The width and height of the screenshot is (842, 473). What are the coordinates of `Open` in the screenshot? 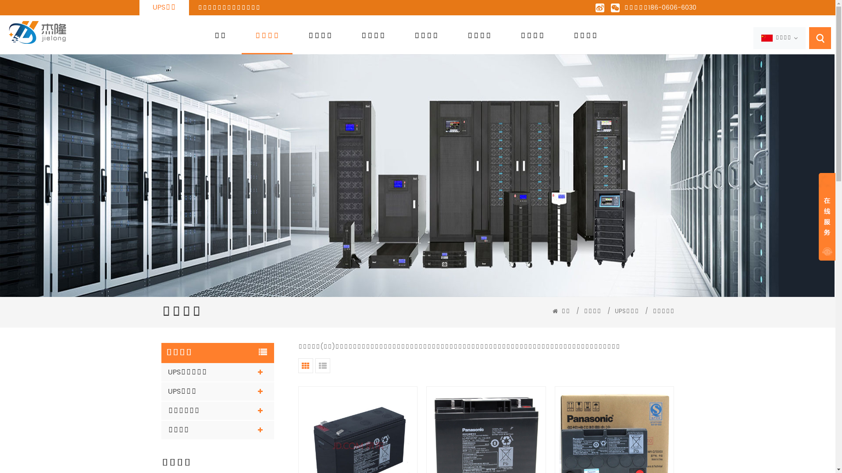 It's located at (827, 217).